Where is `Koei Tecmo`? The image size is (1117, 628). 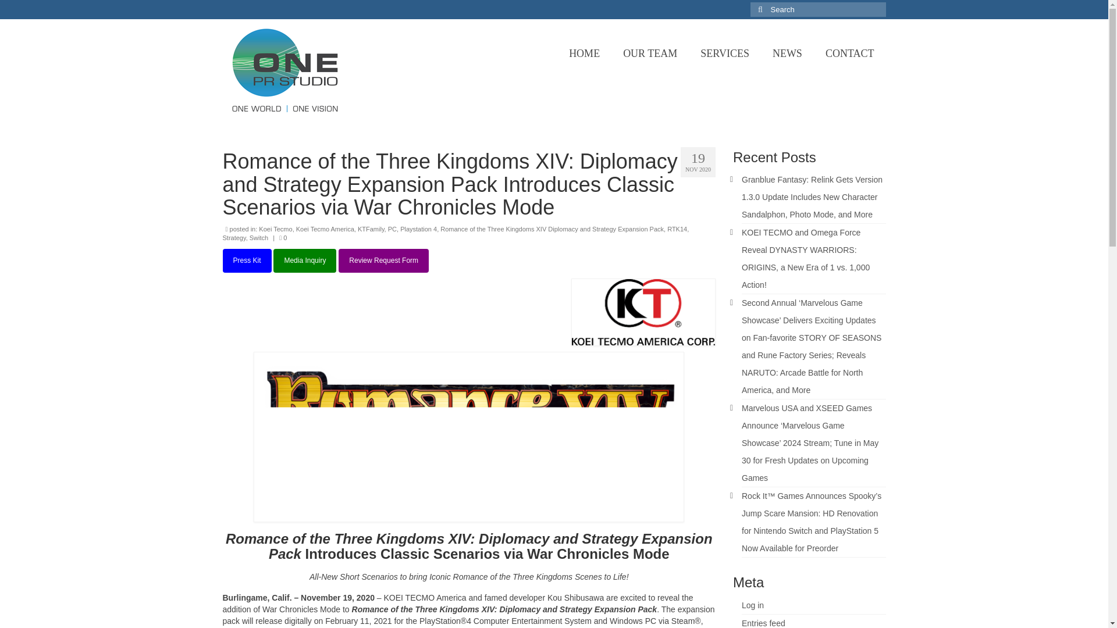 Koei Tecmo is located at coordinates (275, 229).